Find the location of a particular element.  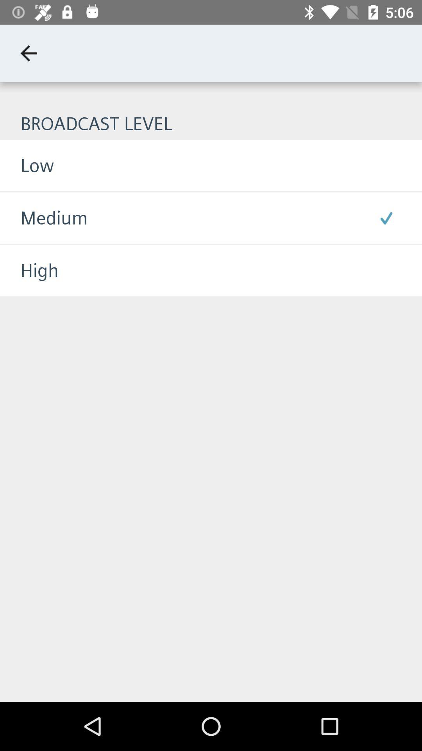

tap the high is located at coordinates (29, 271).